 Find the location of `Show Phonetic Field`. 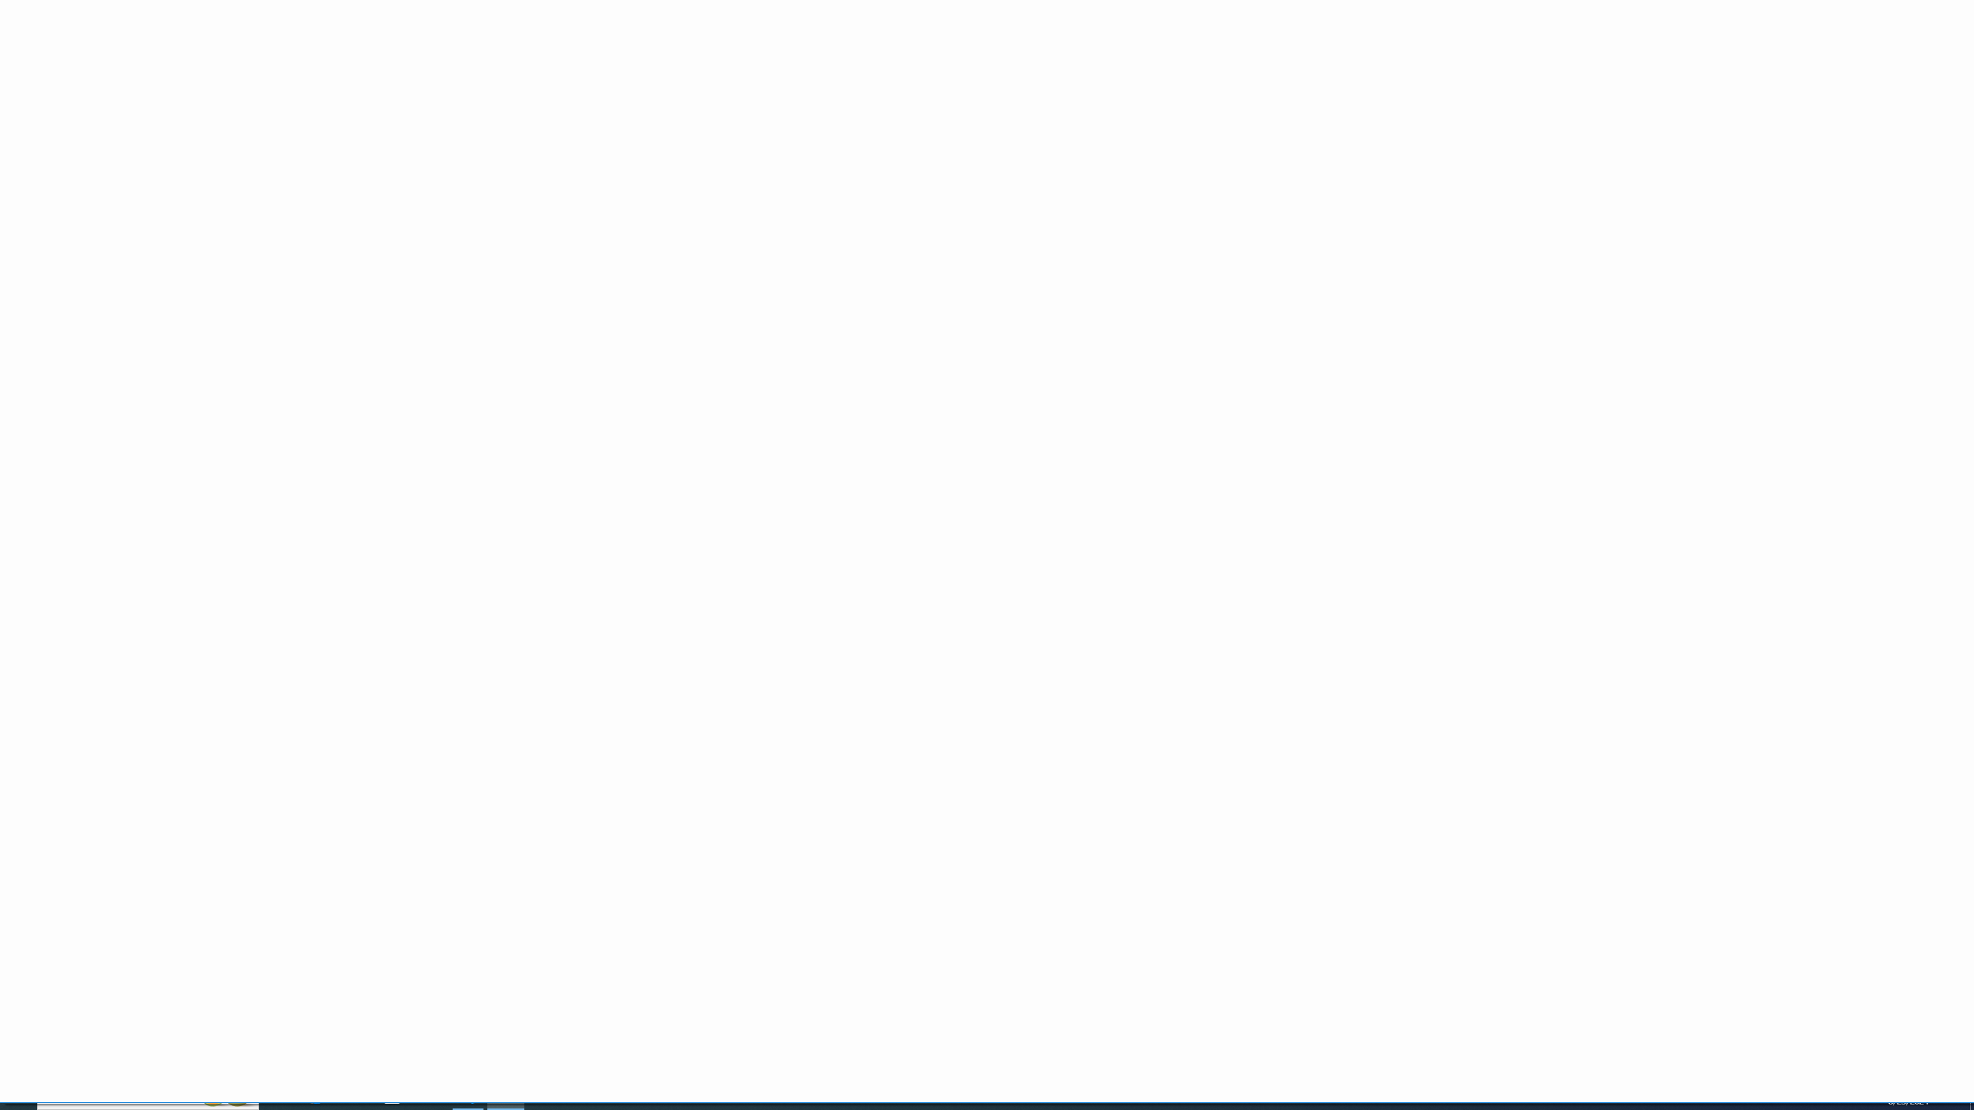

Show Phonetic Field is located at coordinates (321, 92).